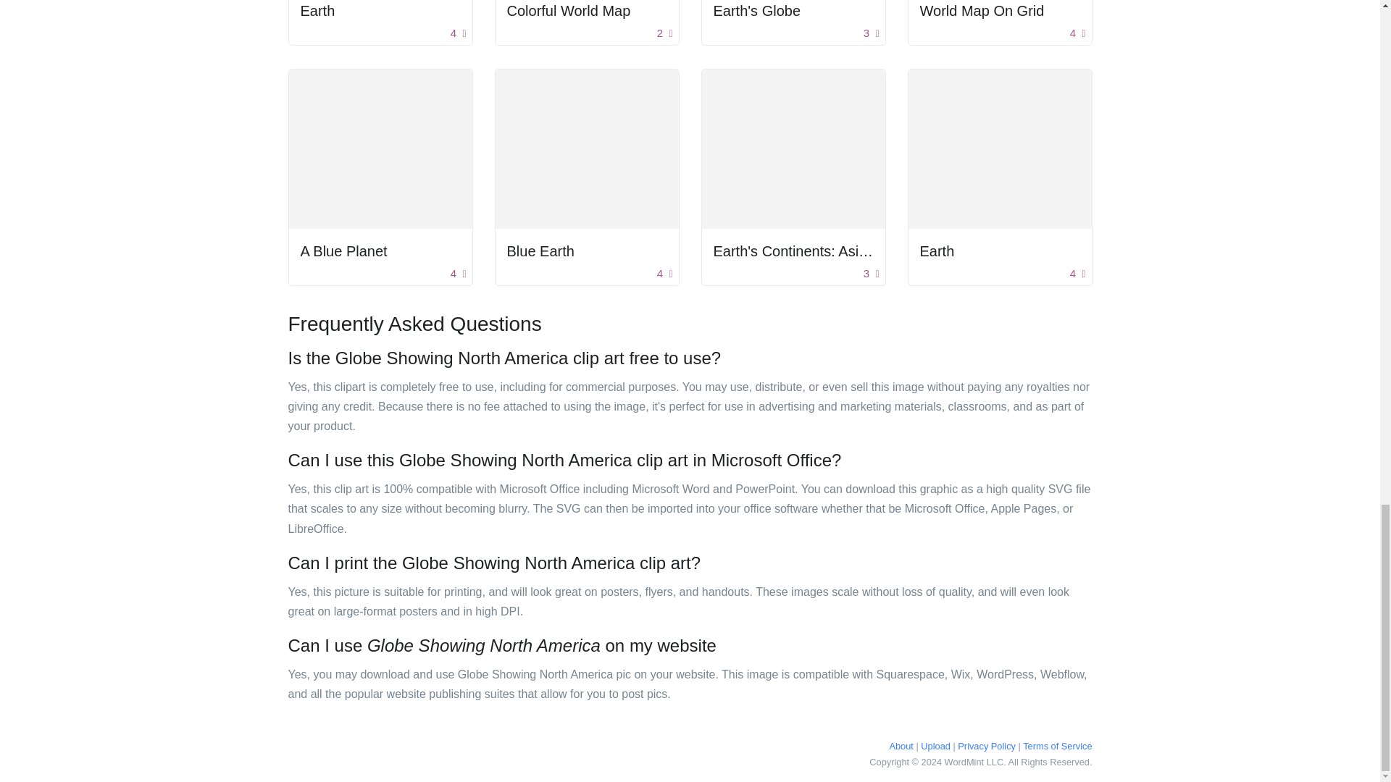 The width and height of the screenshot is (1391, 782). What do you see at coordinates (937, 251) in the screenshot?
I see `Earth` at bounding box center [937, 251].